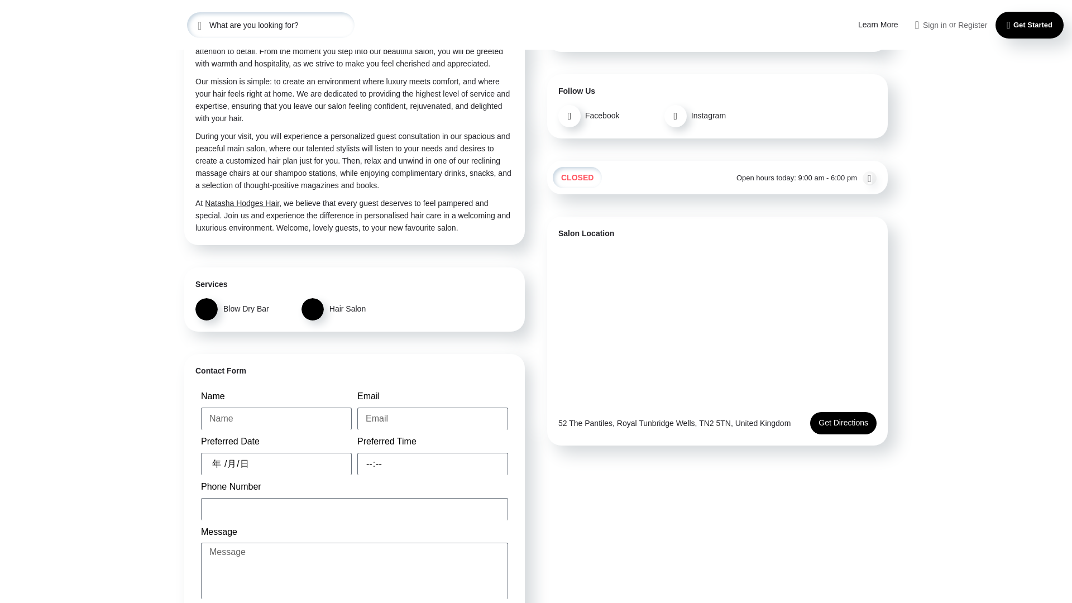 This screenshot has width=1072, height=603. Describe the element at coordinates (245, 309) in the screenshot. I see `Blow Dry Bar` at that location.